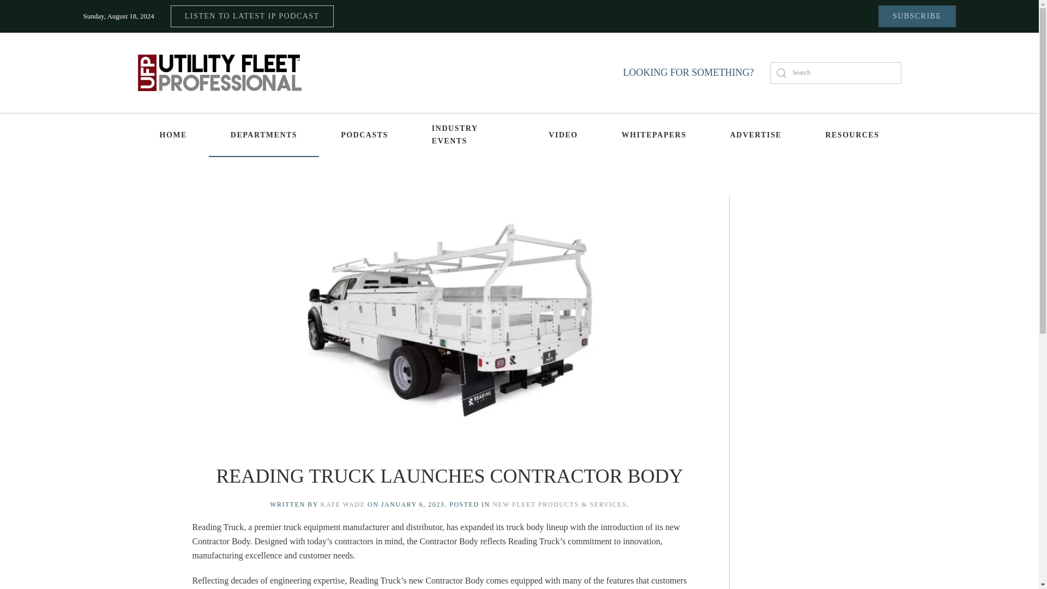  What do you see at coordinates (252, 16) in the screenshot?
I see `LISTEN TO LATEST IP PODCAST` at bounding box center [252, 16].